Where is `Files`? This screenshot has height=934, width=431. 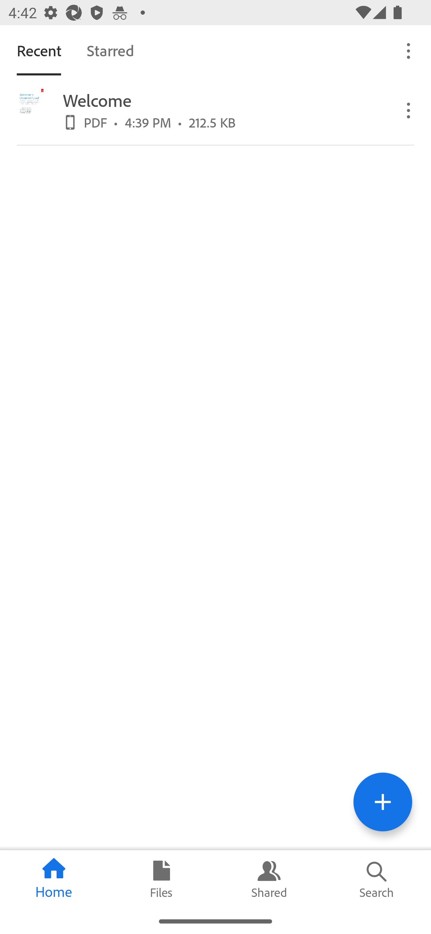
Files is located at coordinates (162, 879).